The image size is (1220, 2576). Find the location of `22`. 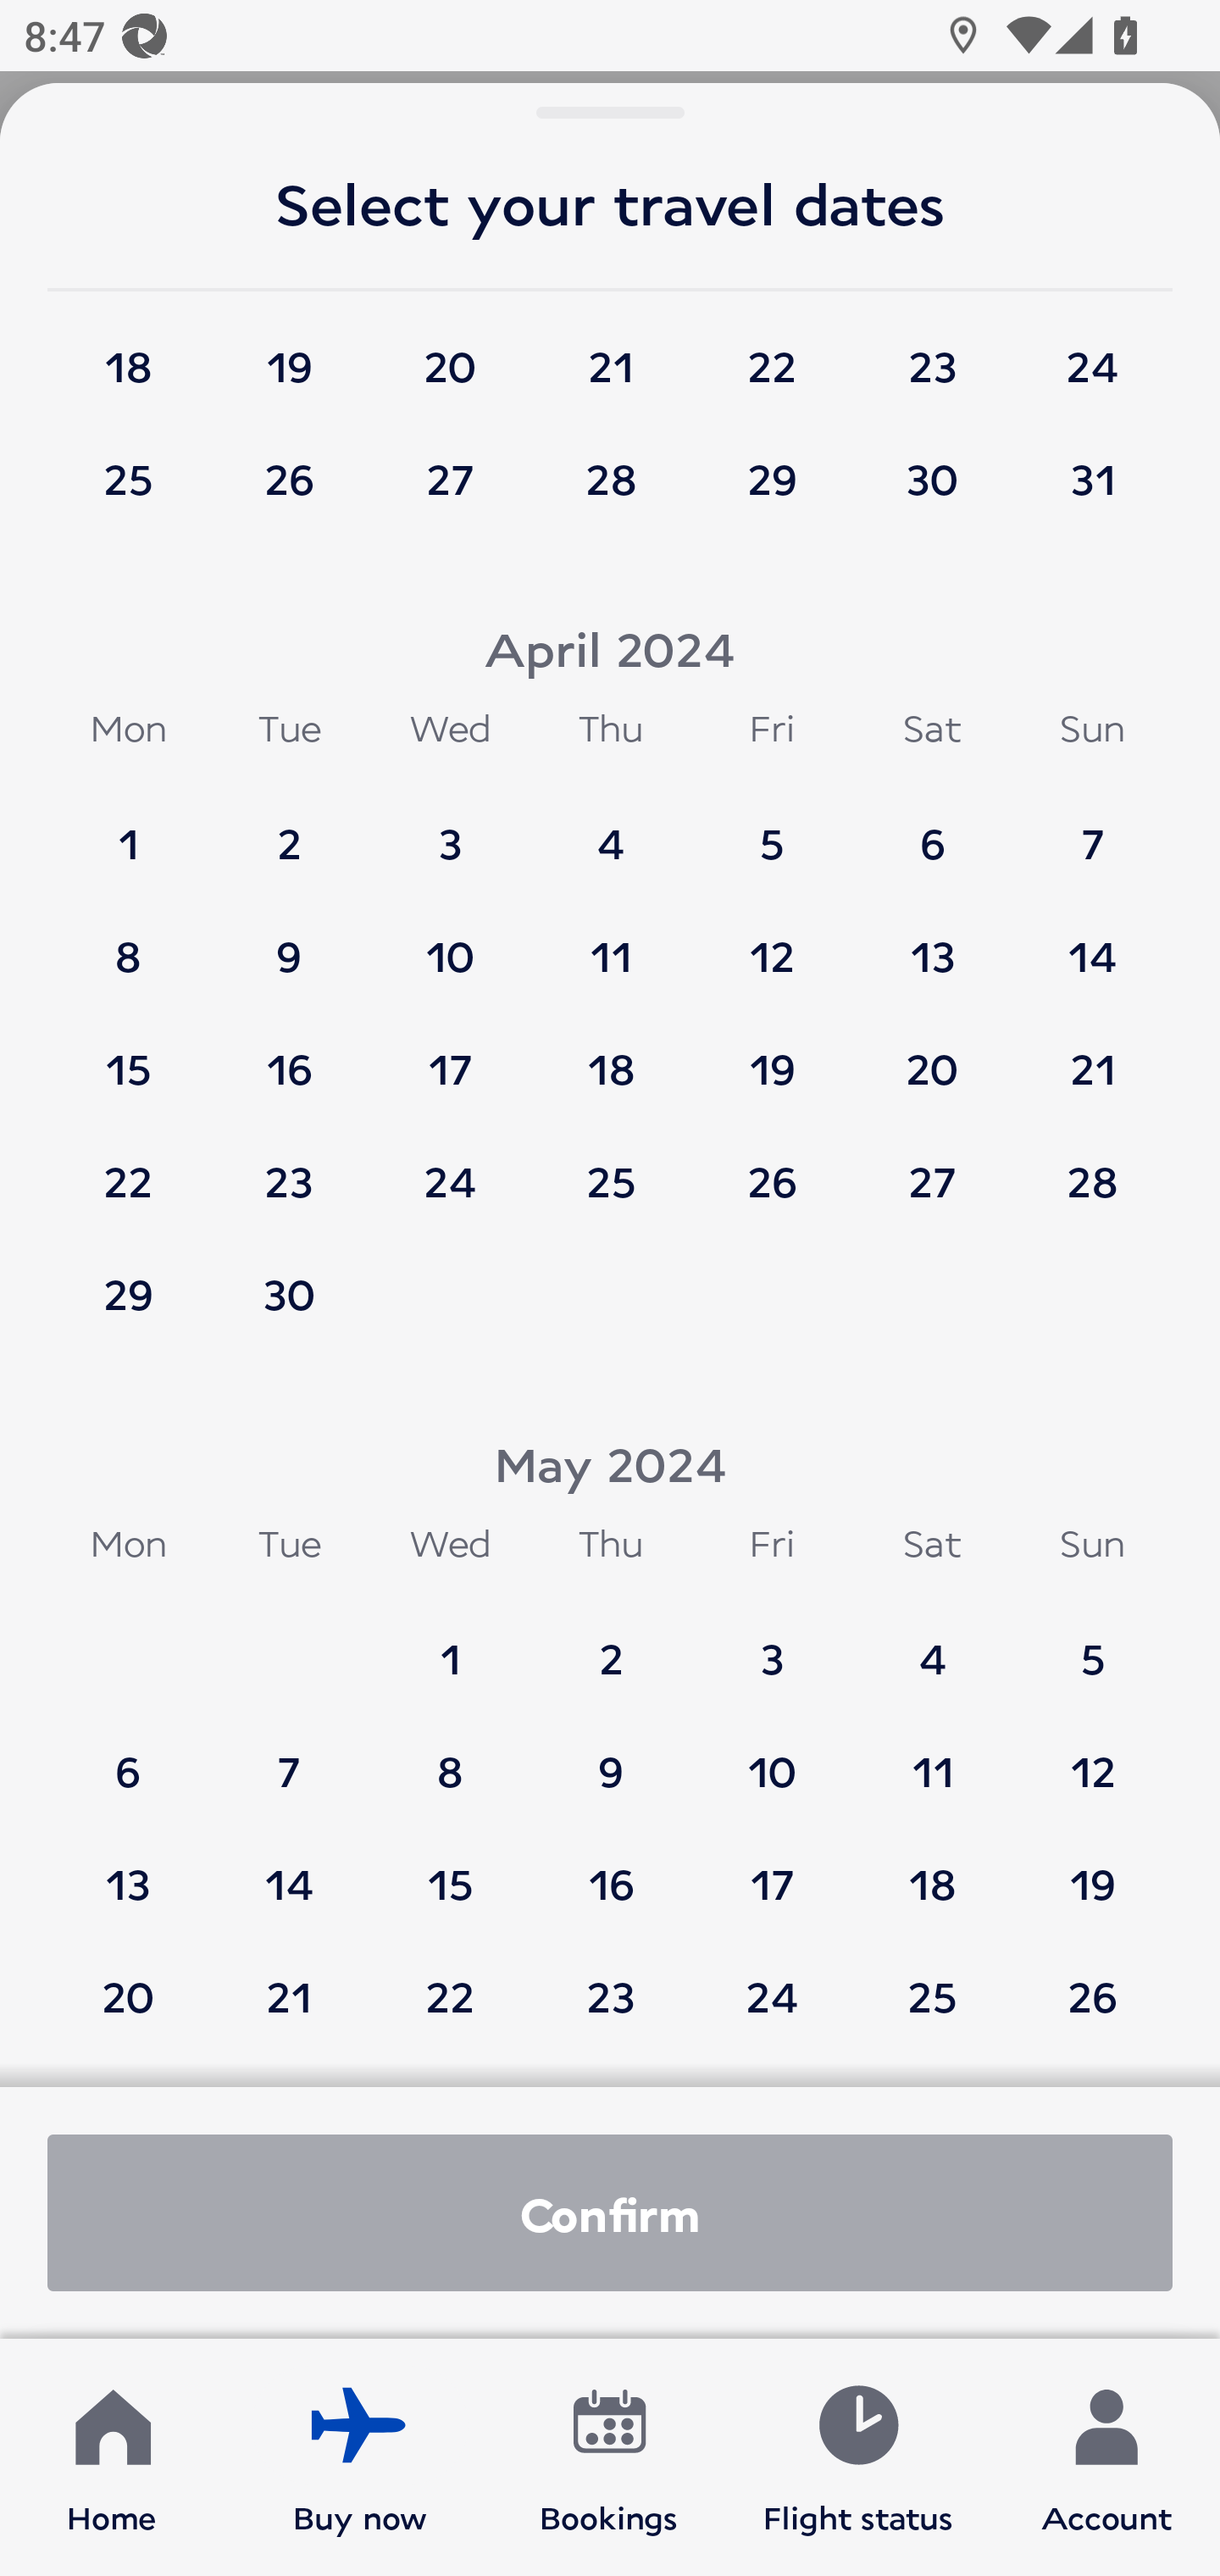

22 is located at coordinates (772, 350).